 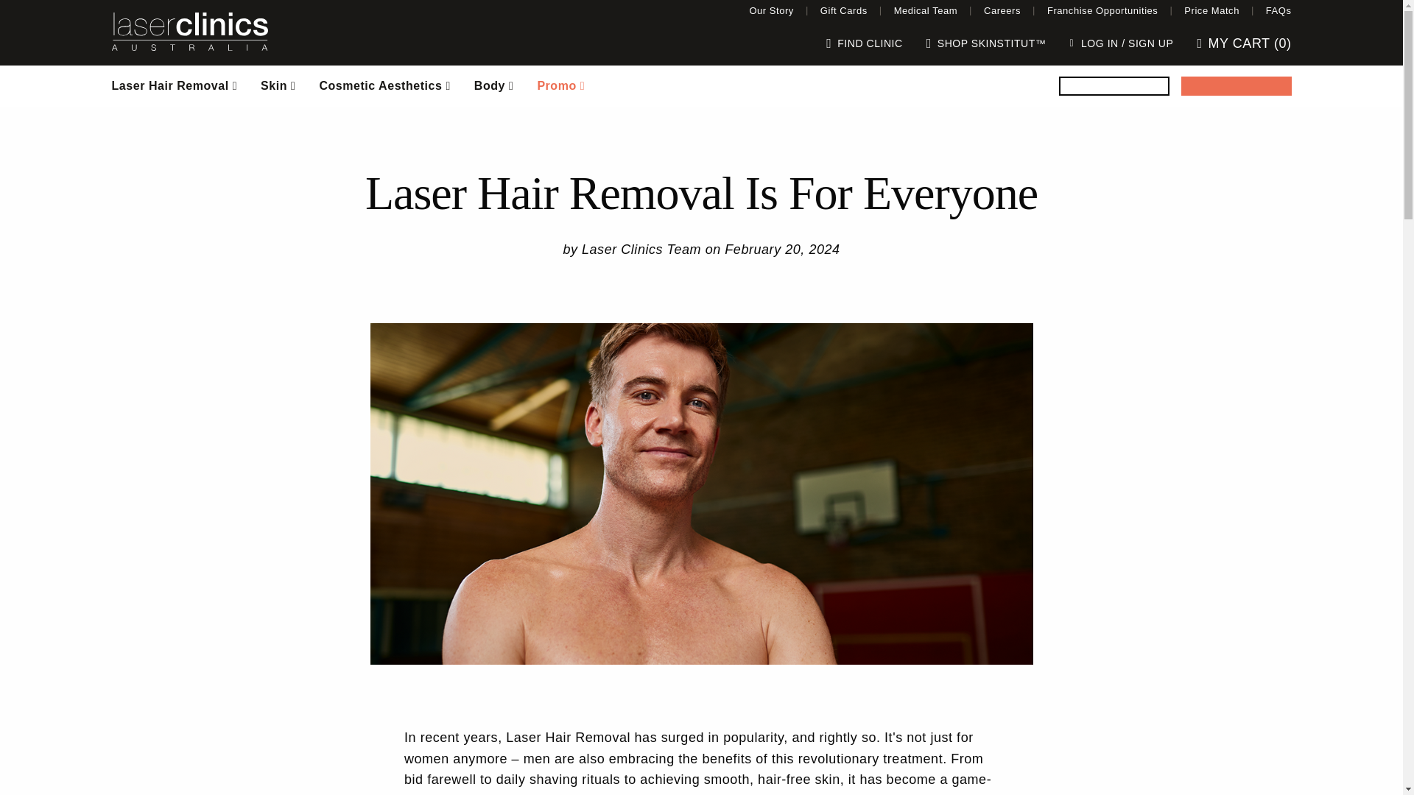 I want to click on FAQs, so click(x=1278, y=10).